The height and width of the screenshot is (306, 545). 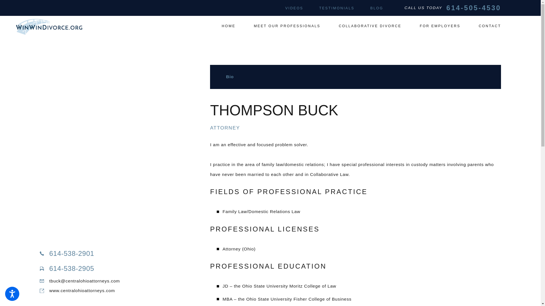 What do you see at coordinates (42, 291) in the screenshot?
I see `Website Icon` at bounding box center [42, 291].